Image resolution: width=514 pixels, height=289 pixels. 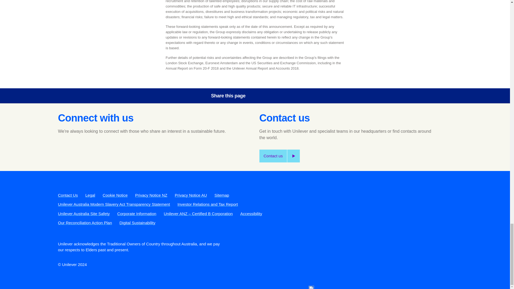 I want to click on Share this page on Linked In, so click(x=292, y=96).